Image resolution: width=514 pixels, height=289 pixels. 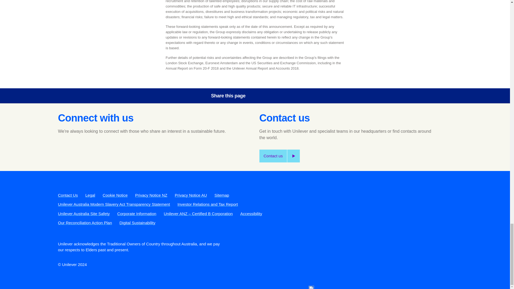 I want to click on Share this page on Linked In, so click(x=292, y=96).